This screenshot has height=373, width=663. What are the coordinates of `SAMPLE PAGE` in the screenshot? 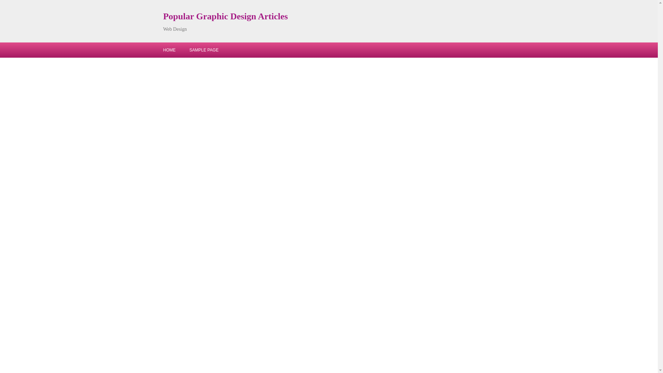 It's located at (203, 50).